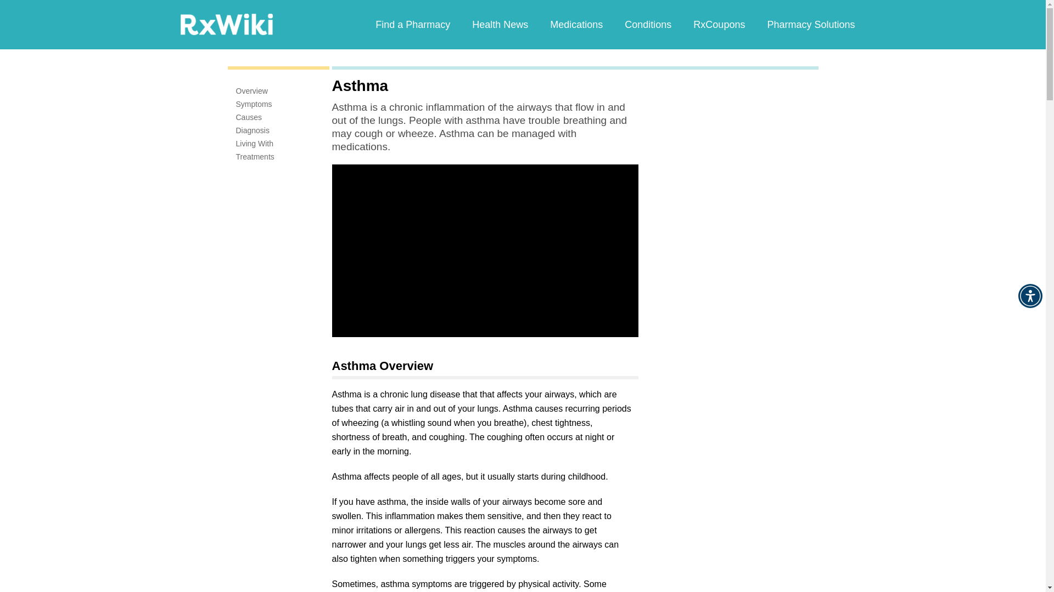 This screenshot has width=1054, height=592. I want to click on RxCoupons, so click(719, 24).